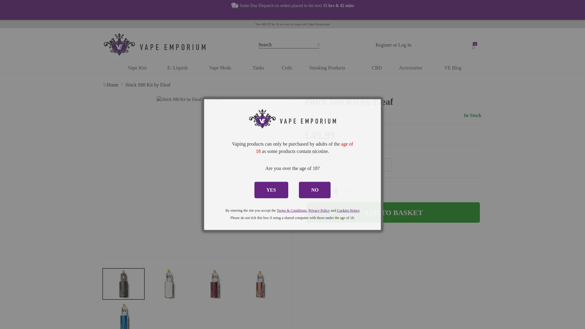 This screenshot has width=585, height=329. Describe the element at coordinates (178, 68) in the screenshot. I see `E- Liquids` at that location.